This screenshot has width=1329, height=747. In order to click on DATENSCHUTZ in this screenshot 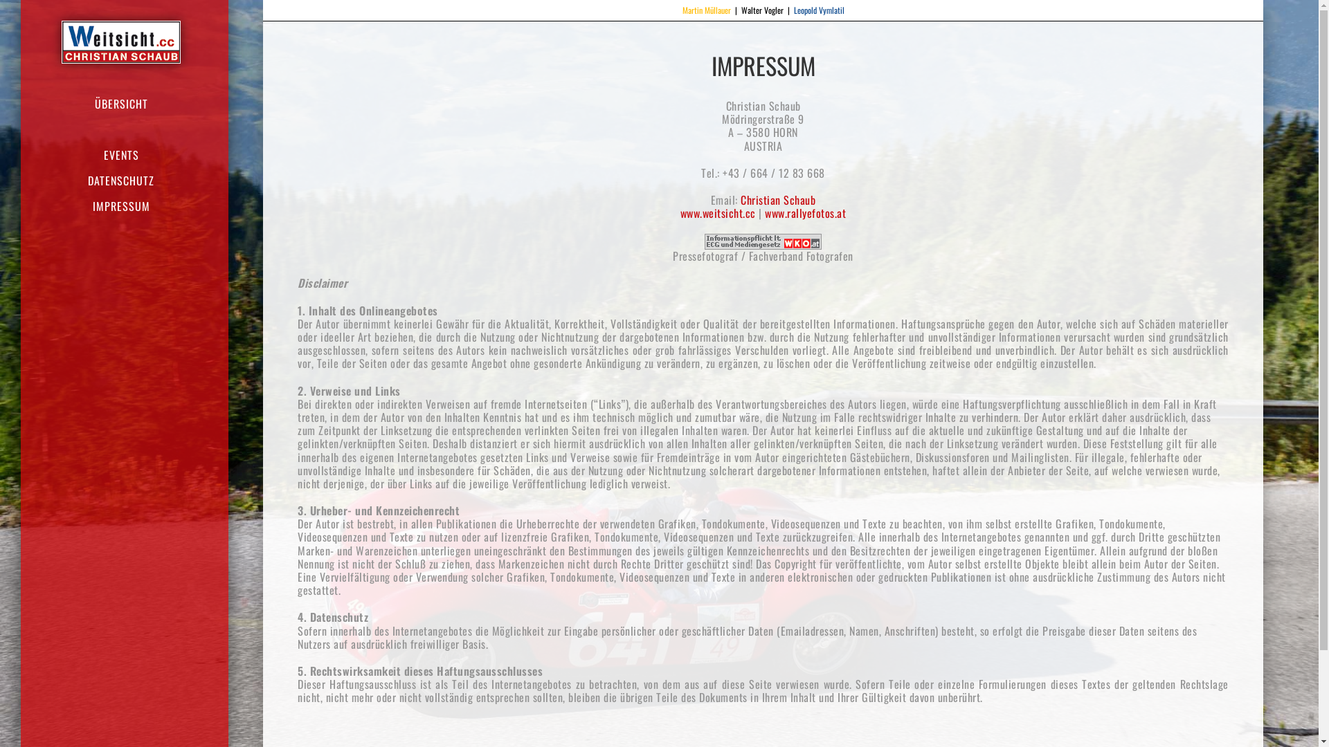, I will do `click(125, 181)`.